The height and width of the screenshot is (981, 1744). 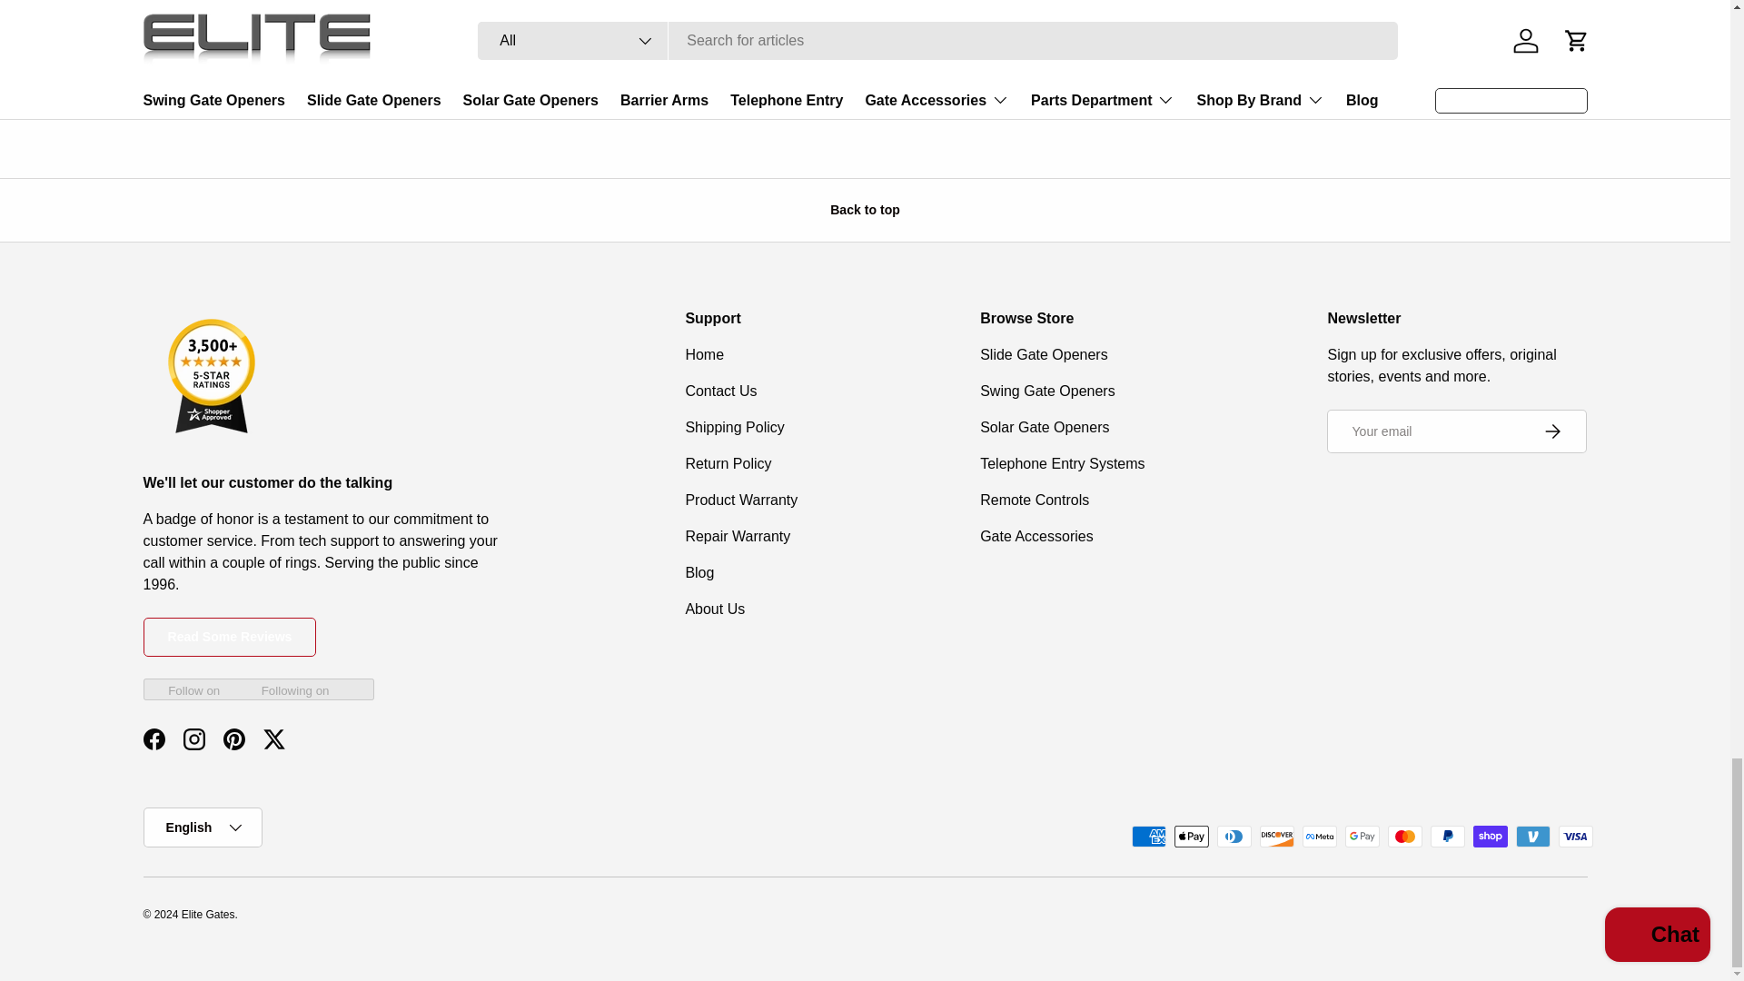 What do you see at coordinates (154, 738) in the screenshot?
I see `Elite Gates on Facebook` at bounding box center [154, 738].